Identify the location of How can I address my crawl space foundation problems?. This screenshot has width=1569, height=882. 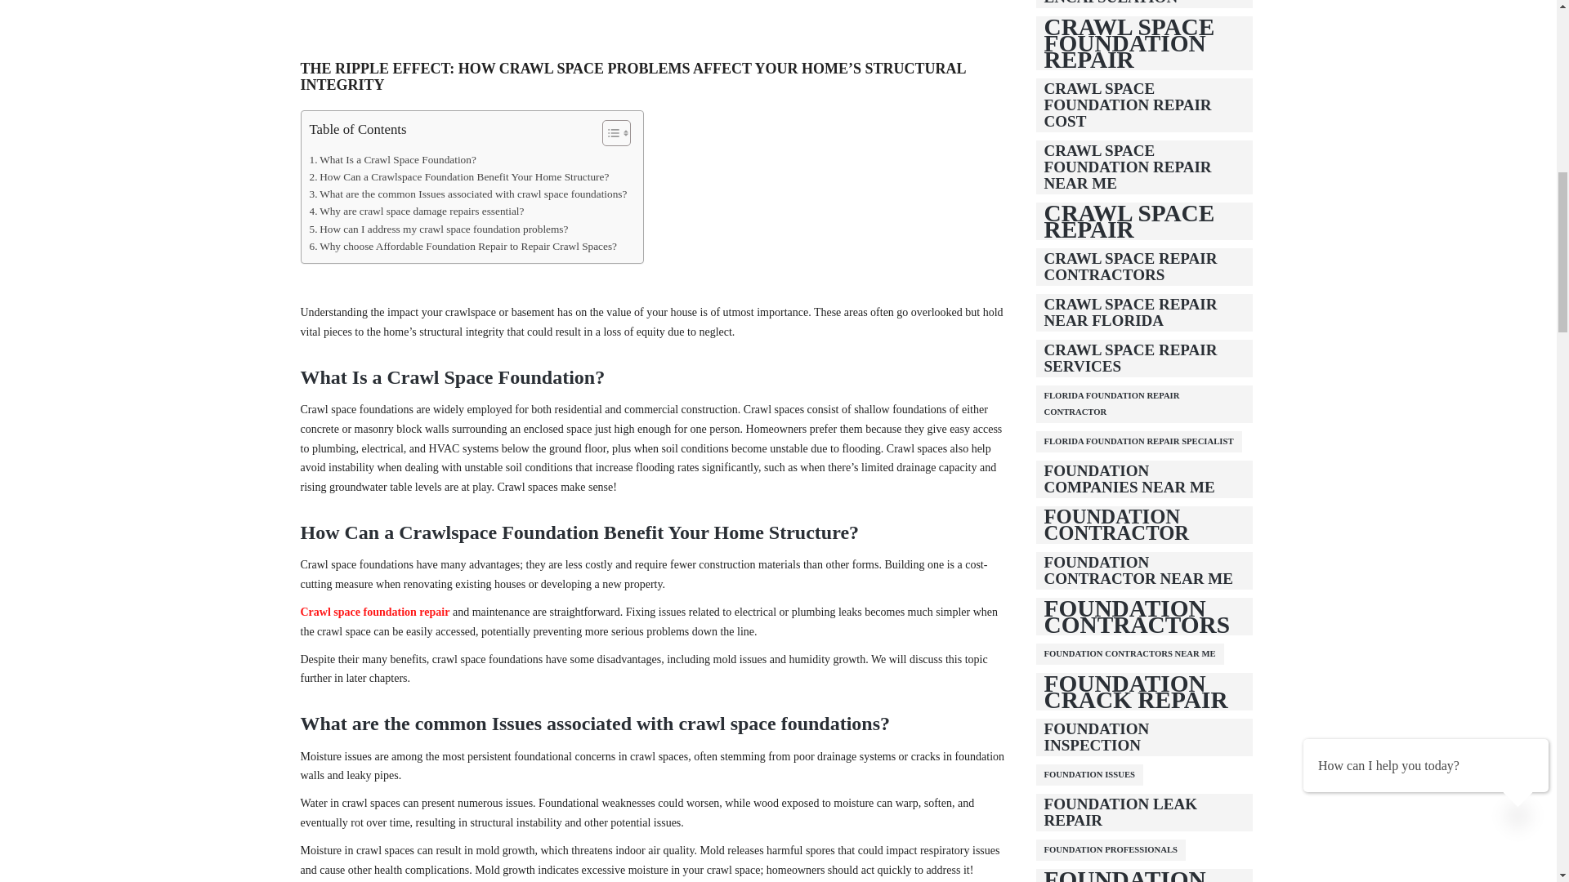
(438, 229).